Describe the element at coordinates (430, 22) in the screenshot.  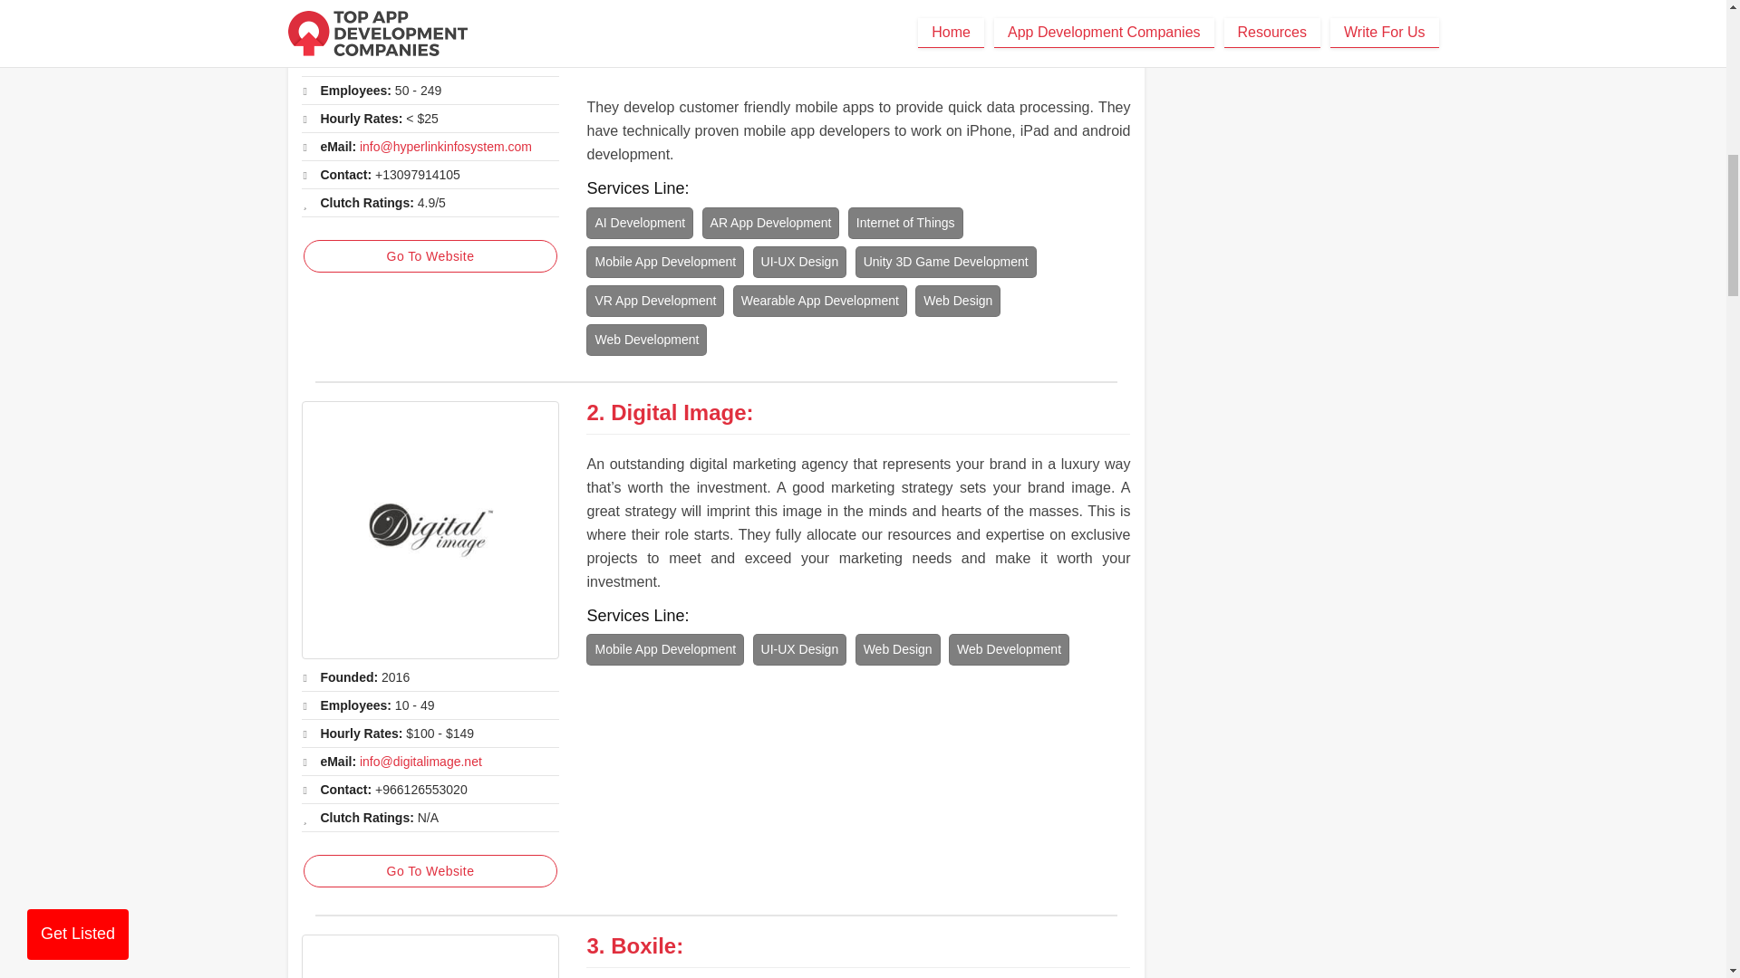
I see `Hyperlink InfoSystem` at that location.